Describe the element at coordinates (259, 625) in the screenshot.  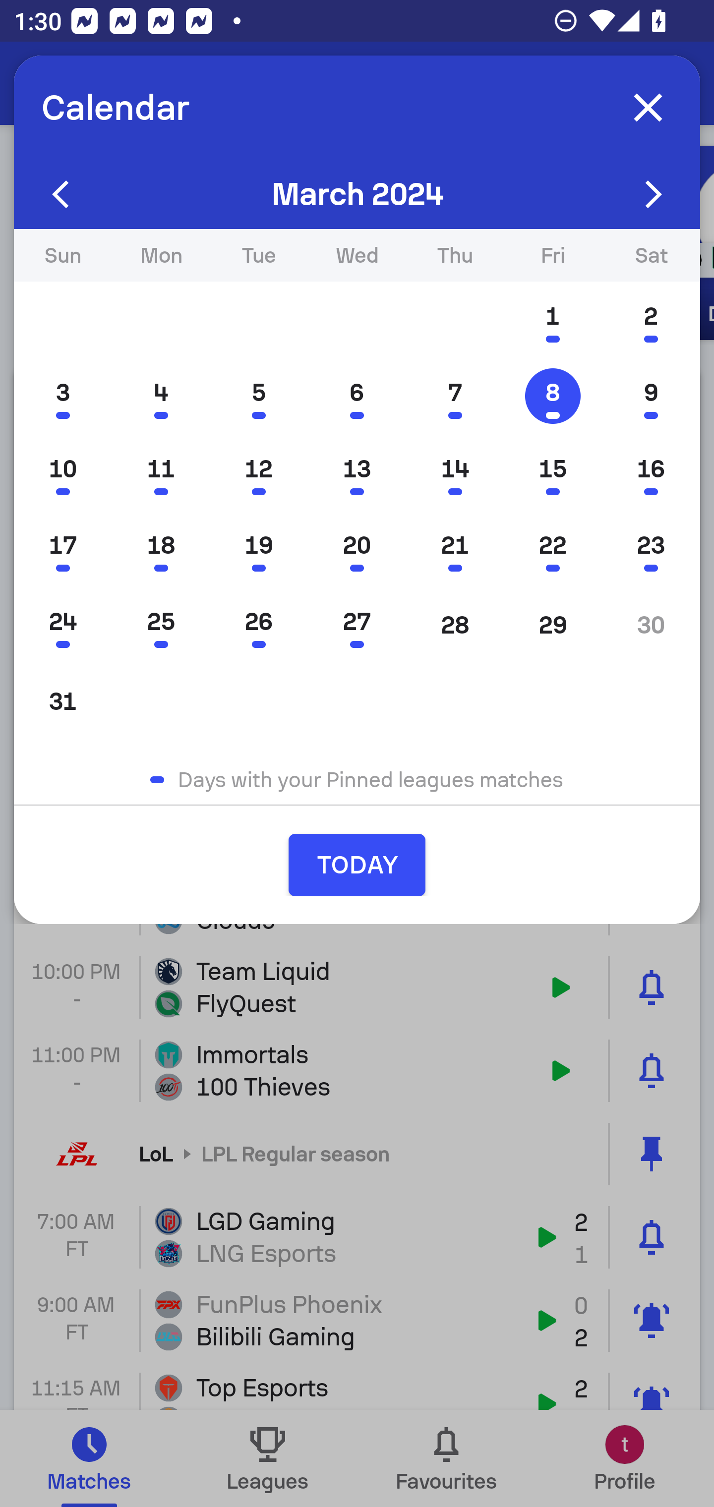
I see `26` at that location.